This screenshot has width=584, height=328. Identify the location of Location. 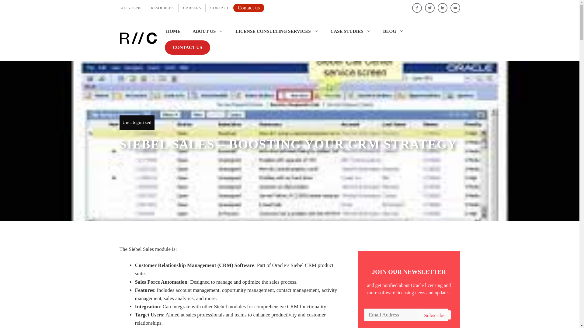
(130, 8).